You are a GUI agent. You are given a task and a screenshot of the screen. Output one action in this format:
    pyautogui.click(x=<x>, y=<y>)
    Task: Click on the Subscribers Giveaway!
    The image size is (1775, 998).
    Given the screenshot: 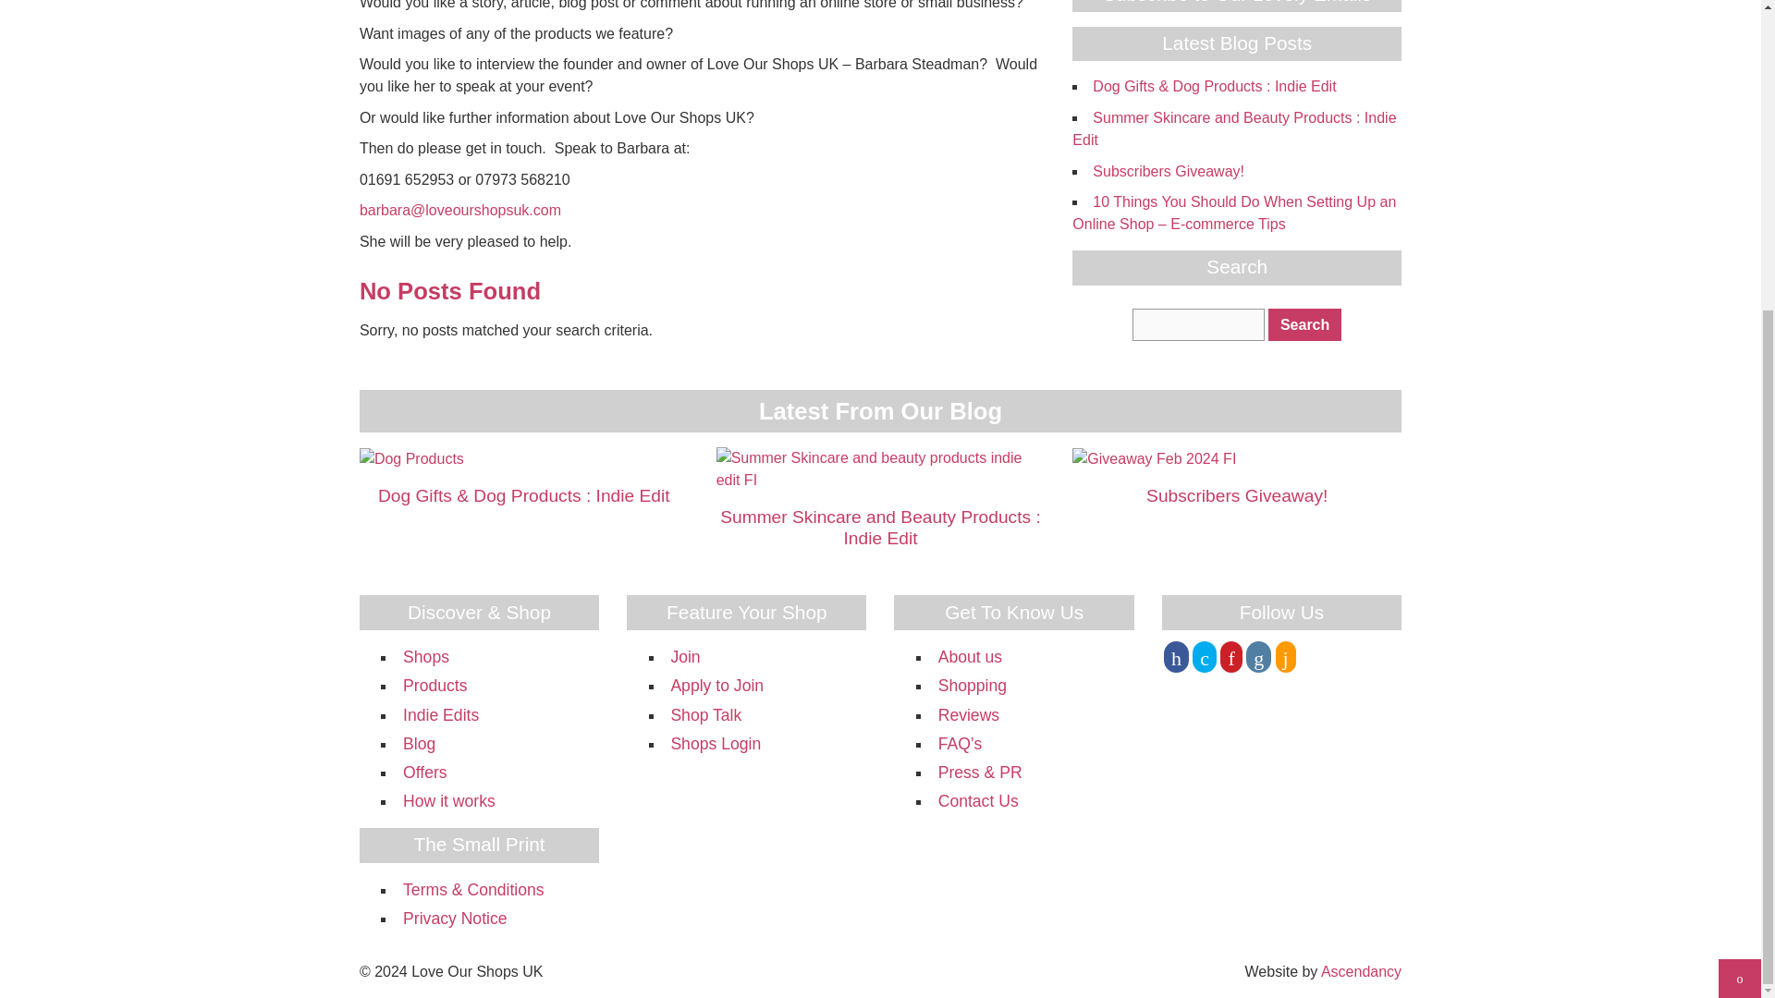 What is the action you would take?
    pyautogui.click(x=1237, y=495)
    